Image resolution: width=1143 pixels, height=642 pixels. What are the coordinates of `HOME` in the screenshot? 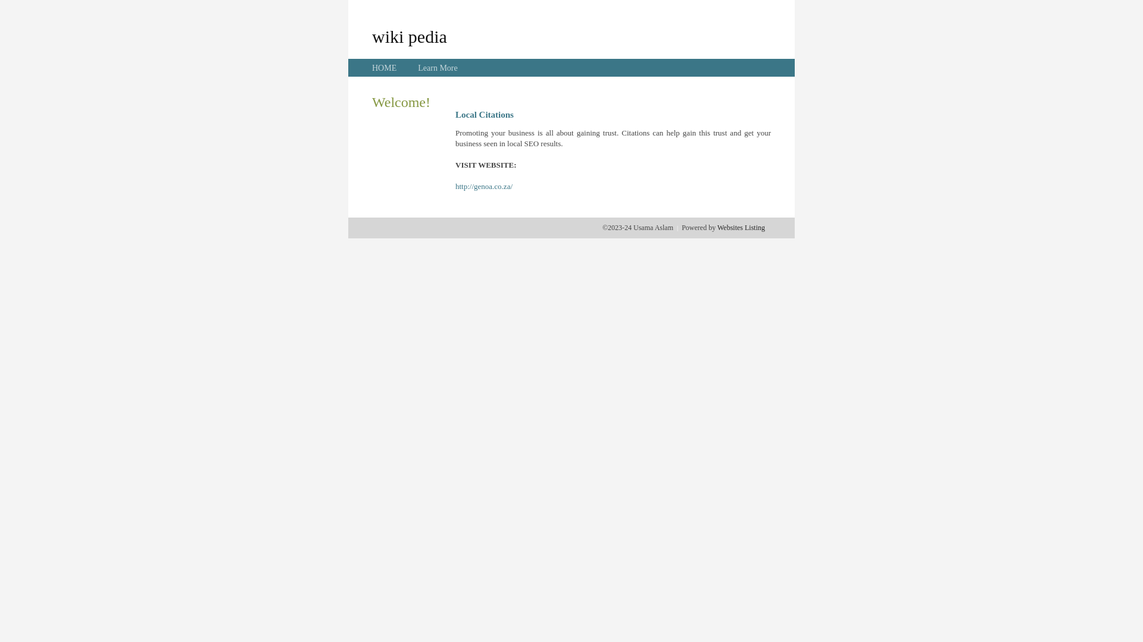 It's located at (385, 68).